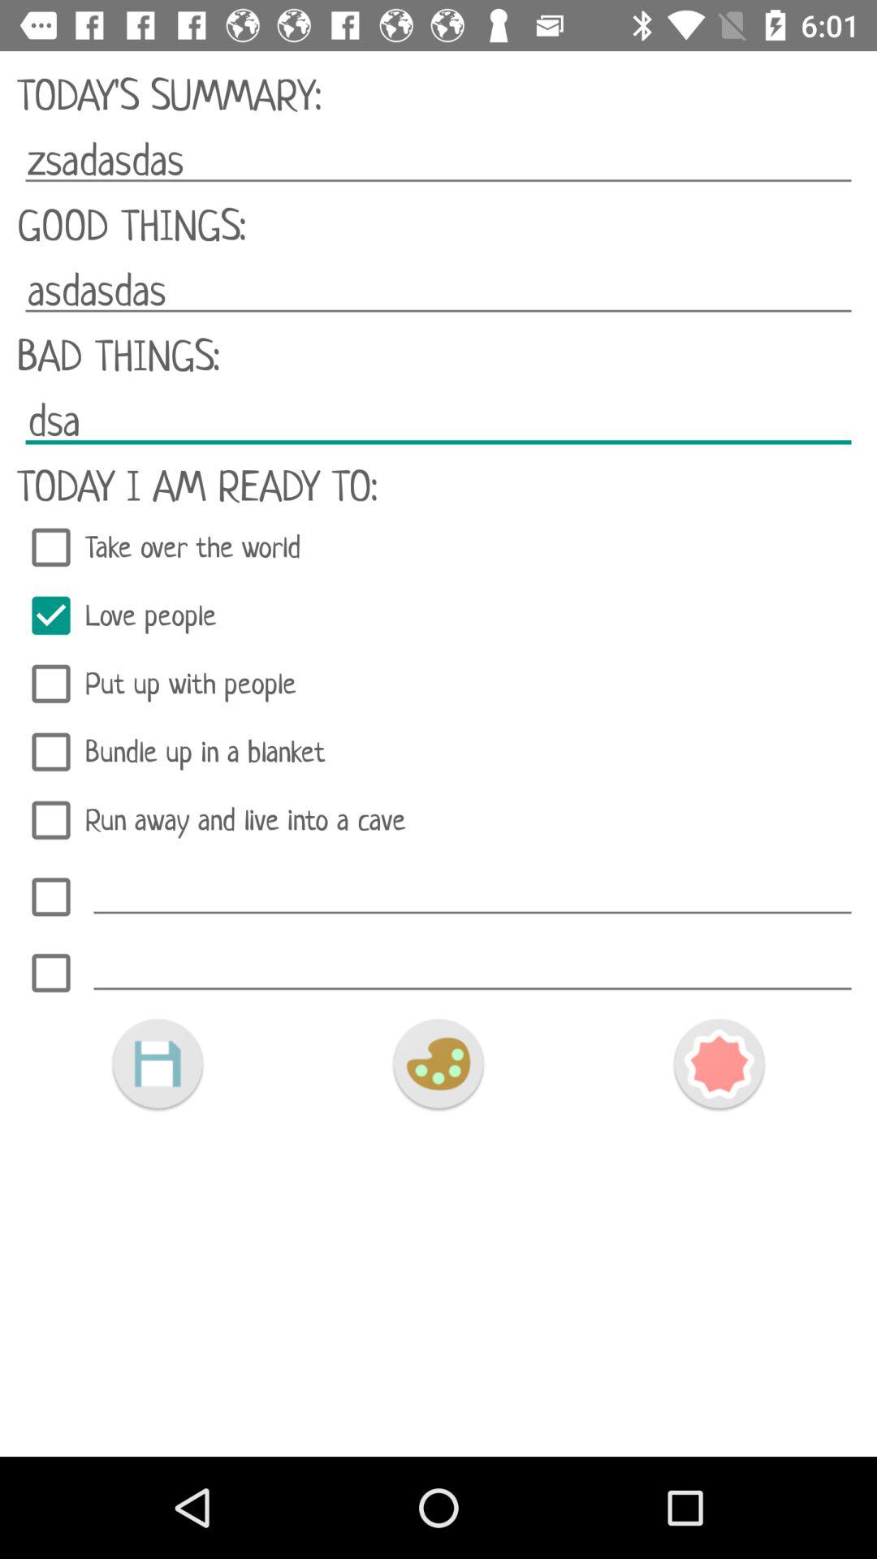 The image size is (877, 1559). What do you see at coordinates (438, 291) in the screenshot?
I see `click item above bad things: icon` at bounding box center [438, 291].